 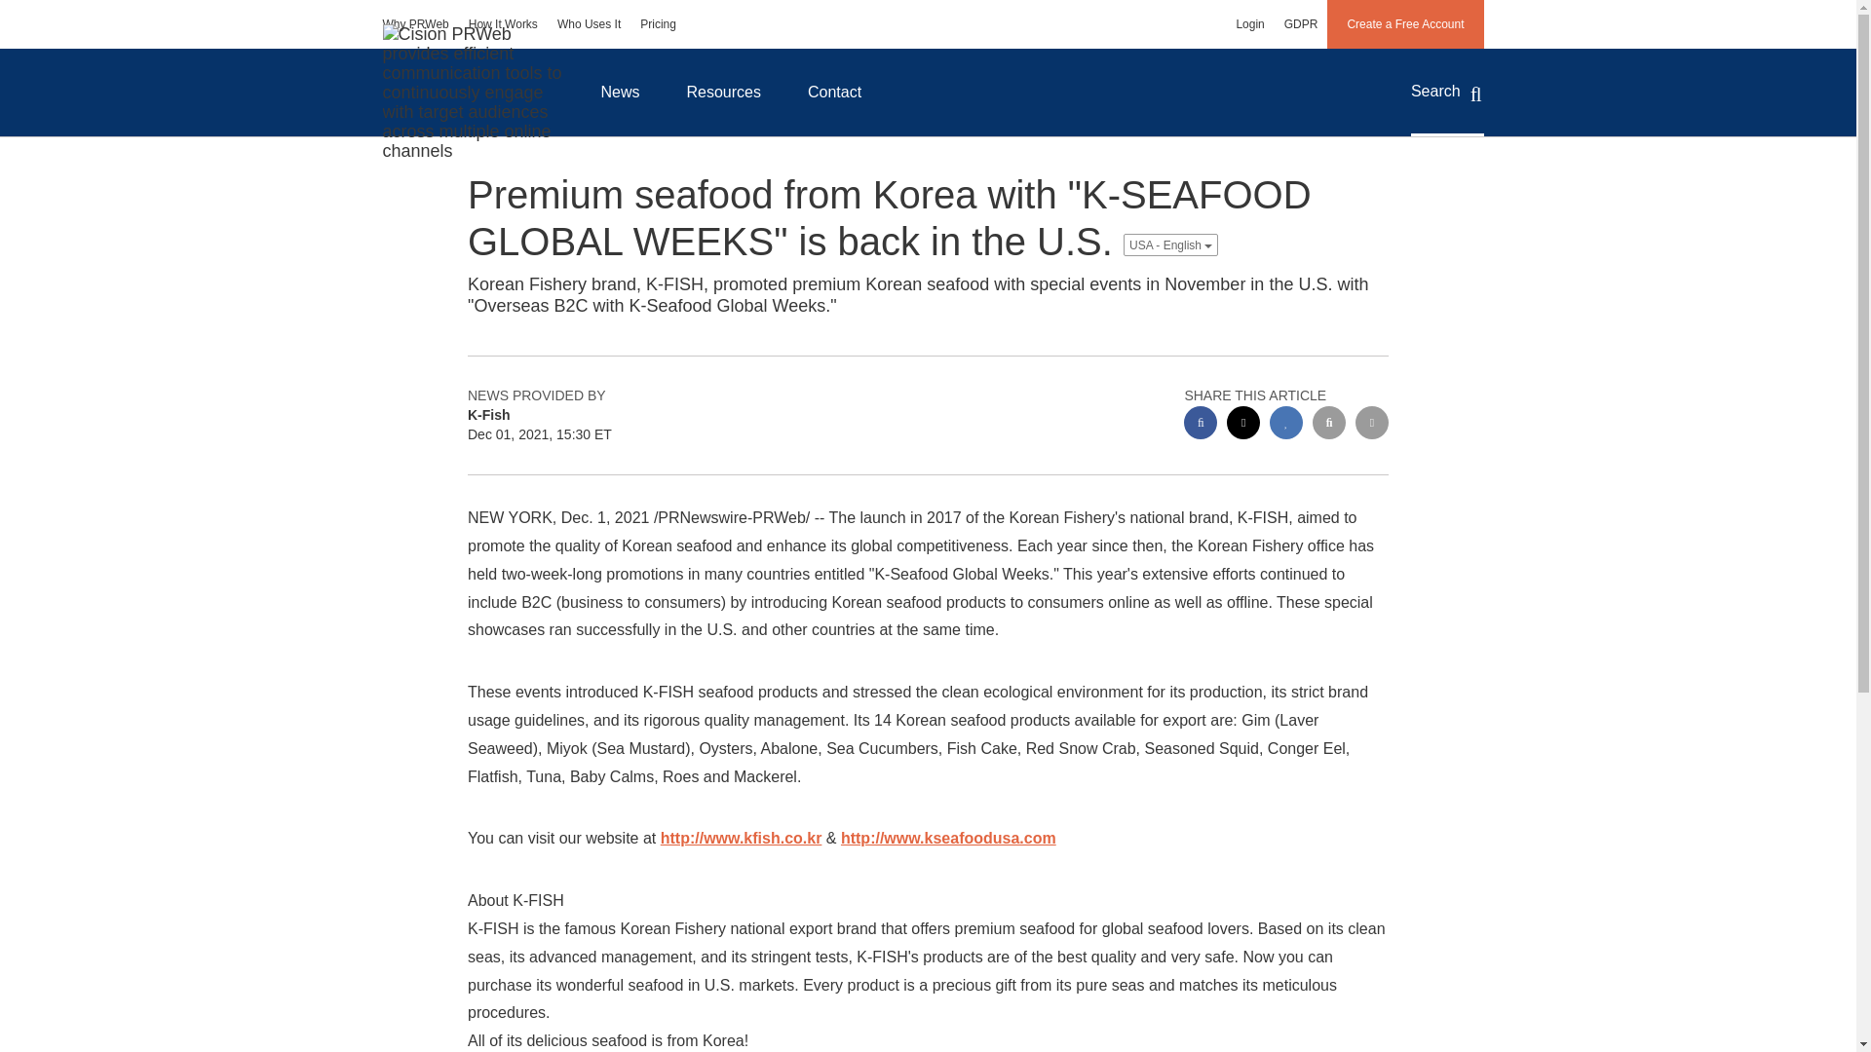 I want to click on GDPR, so click(x=1301, y=23).